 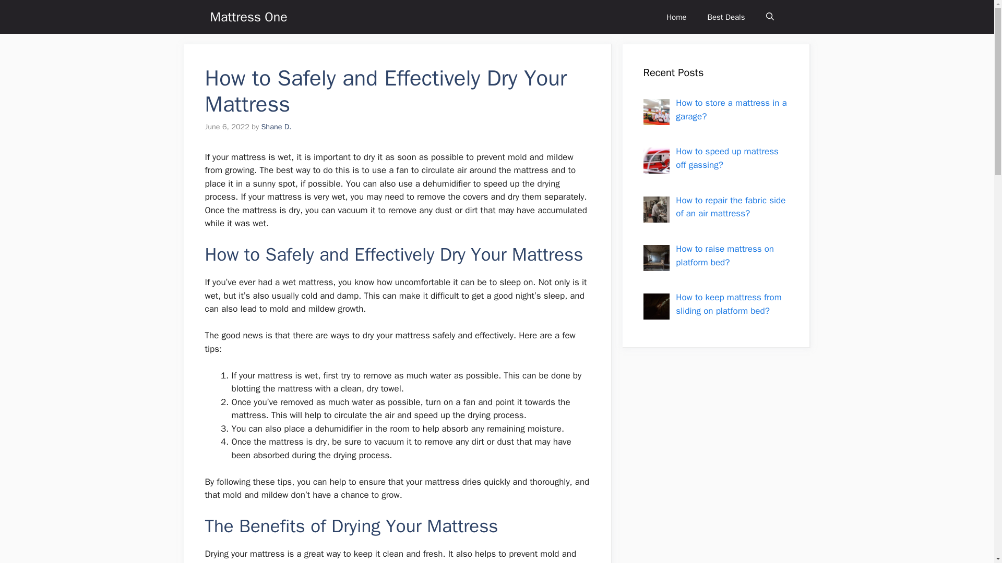 I want to click on Best Deals, so click(x=726, y=17).